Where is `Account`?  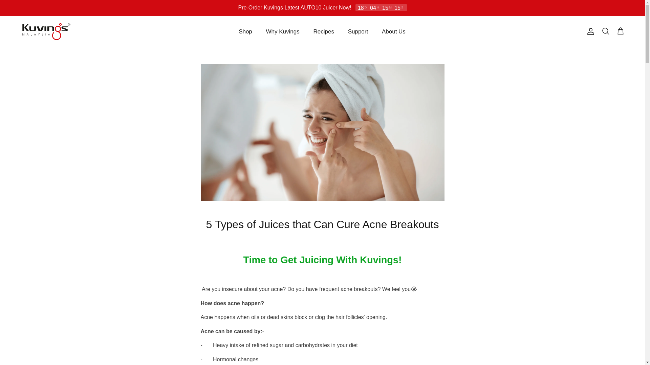 Account is located at coordinates (589, 31).